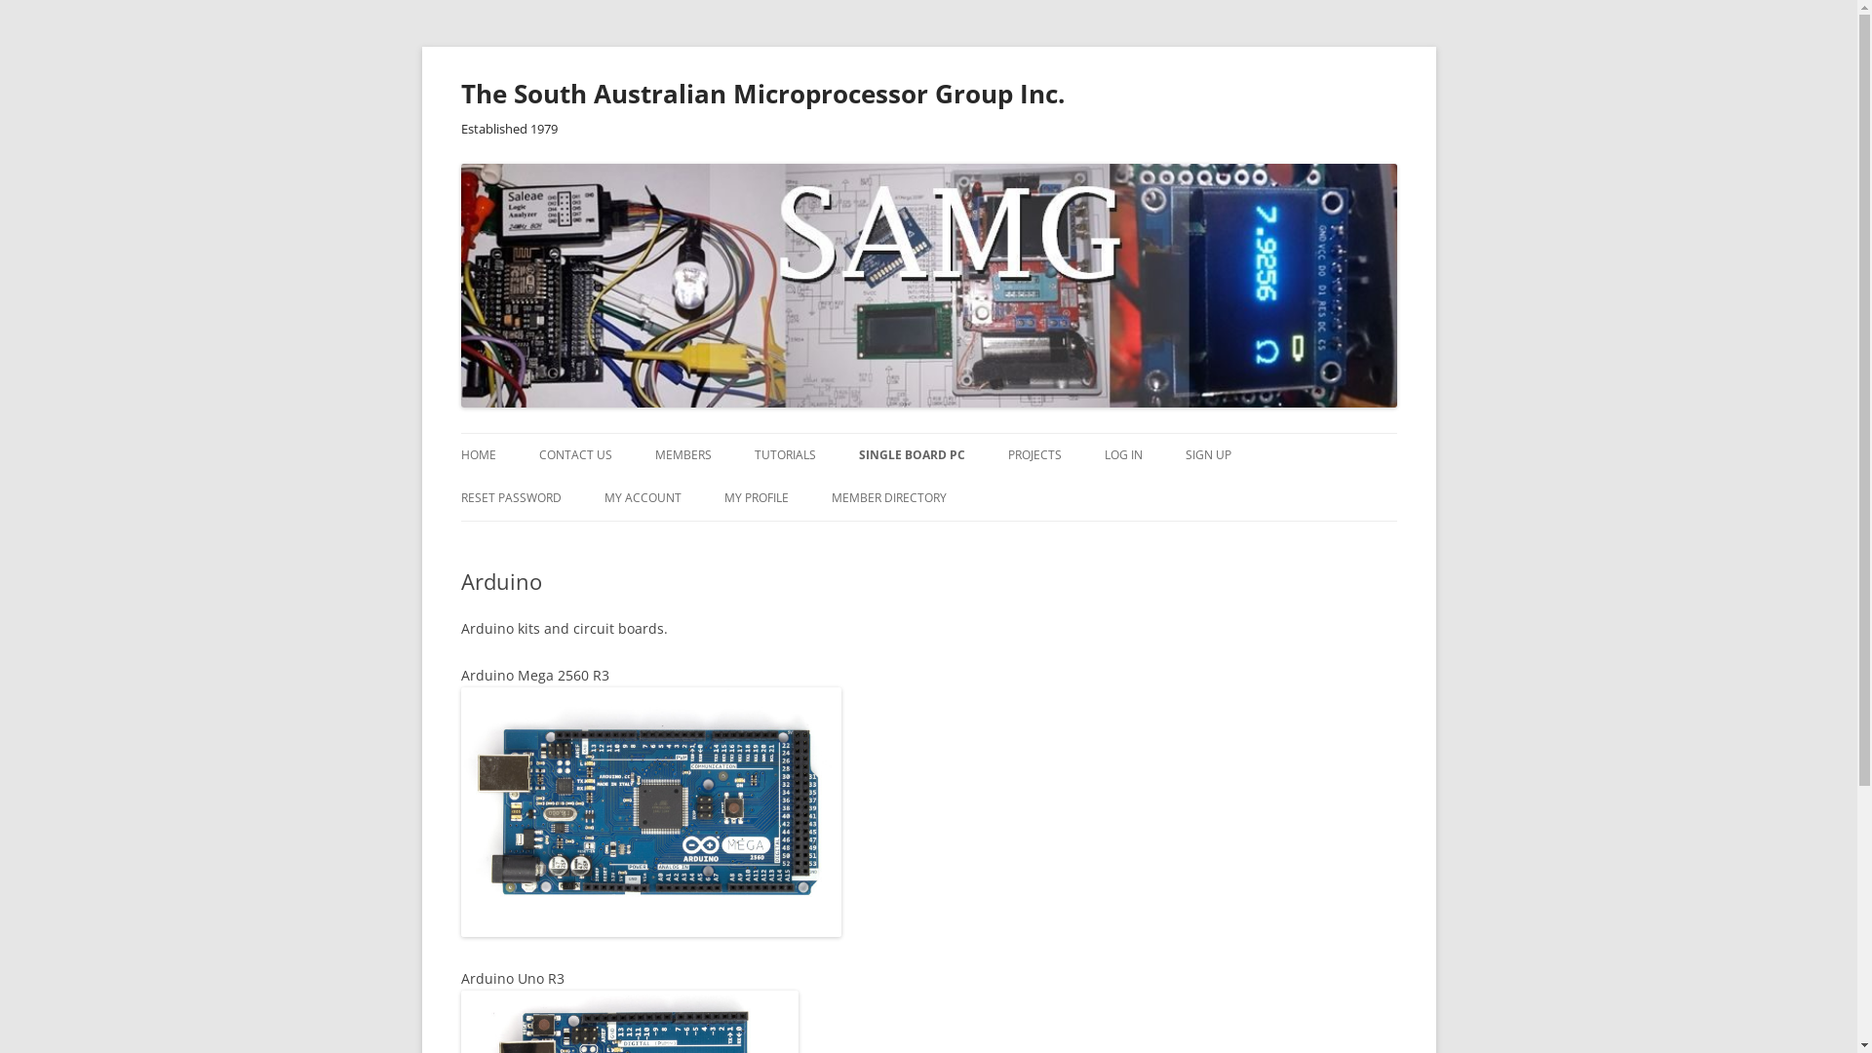  What do you see at coordinates (753, 497) in the screenshot?
I see `MEMBERSHIP` at bounding box center [753, 497].